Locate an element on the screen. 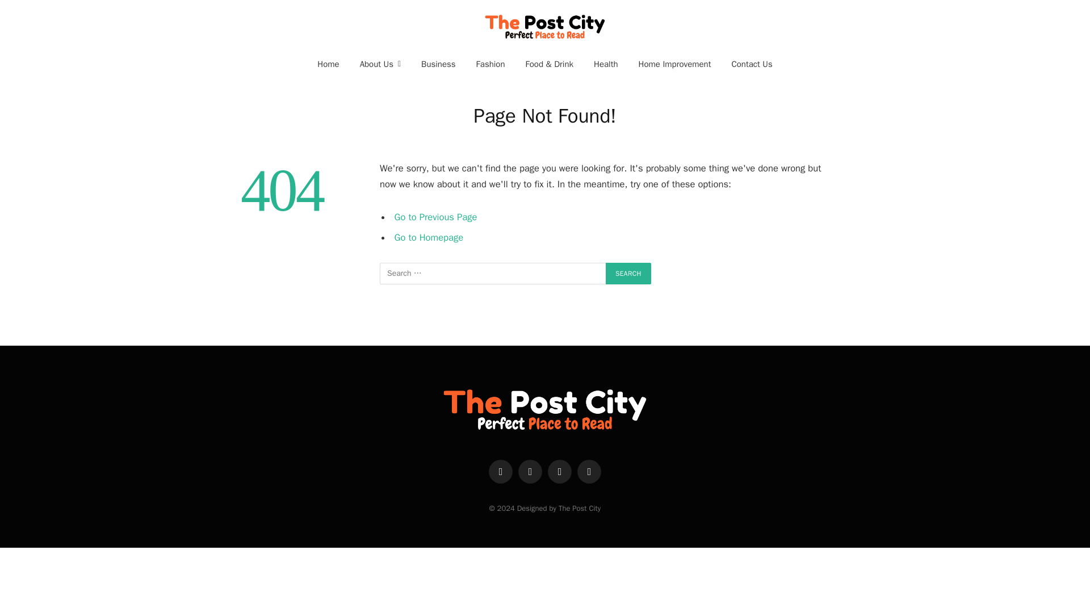  Business is located at coordinates (438, 64).